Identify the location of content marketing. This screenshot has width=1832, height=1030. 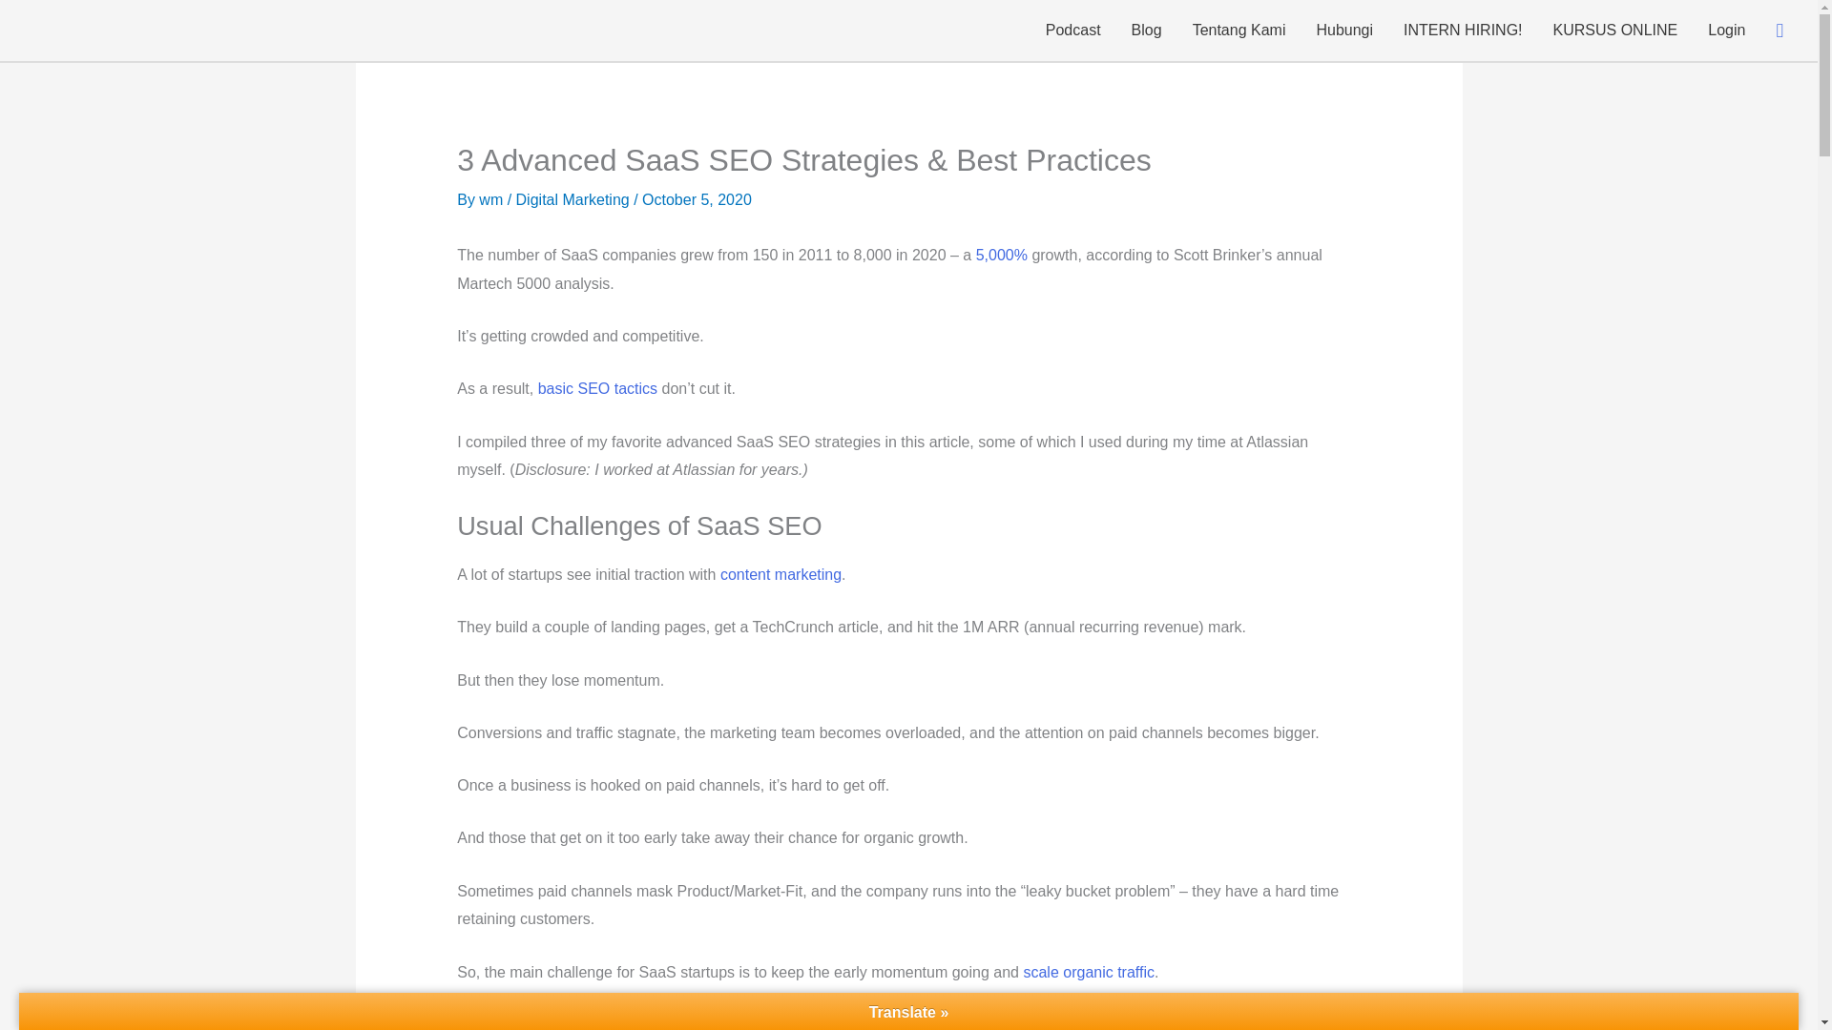
(781, 574).